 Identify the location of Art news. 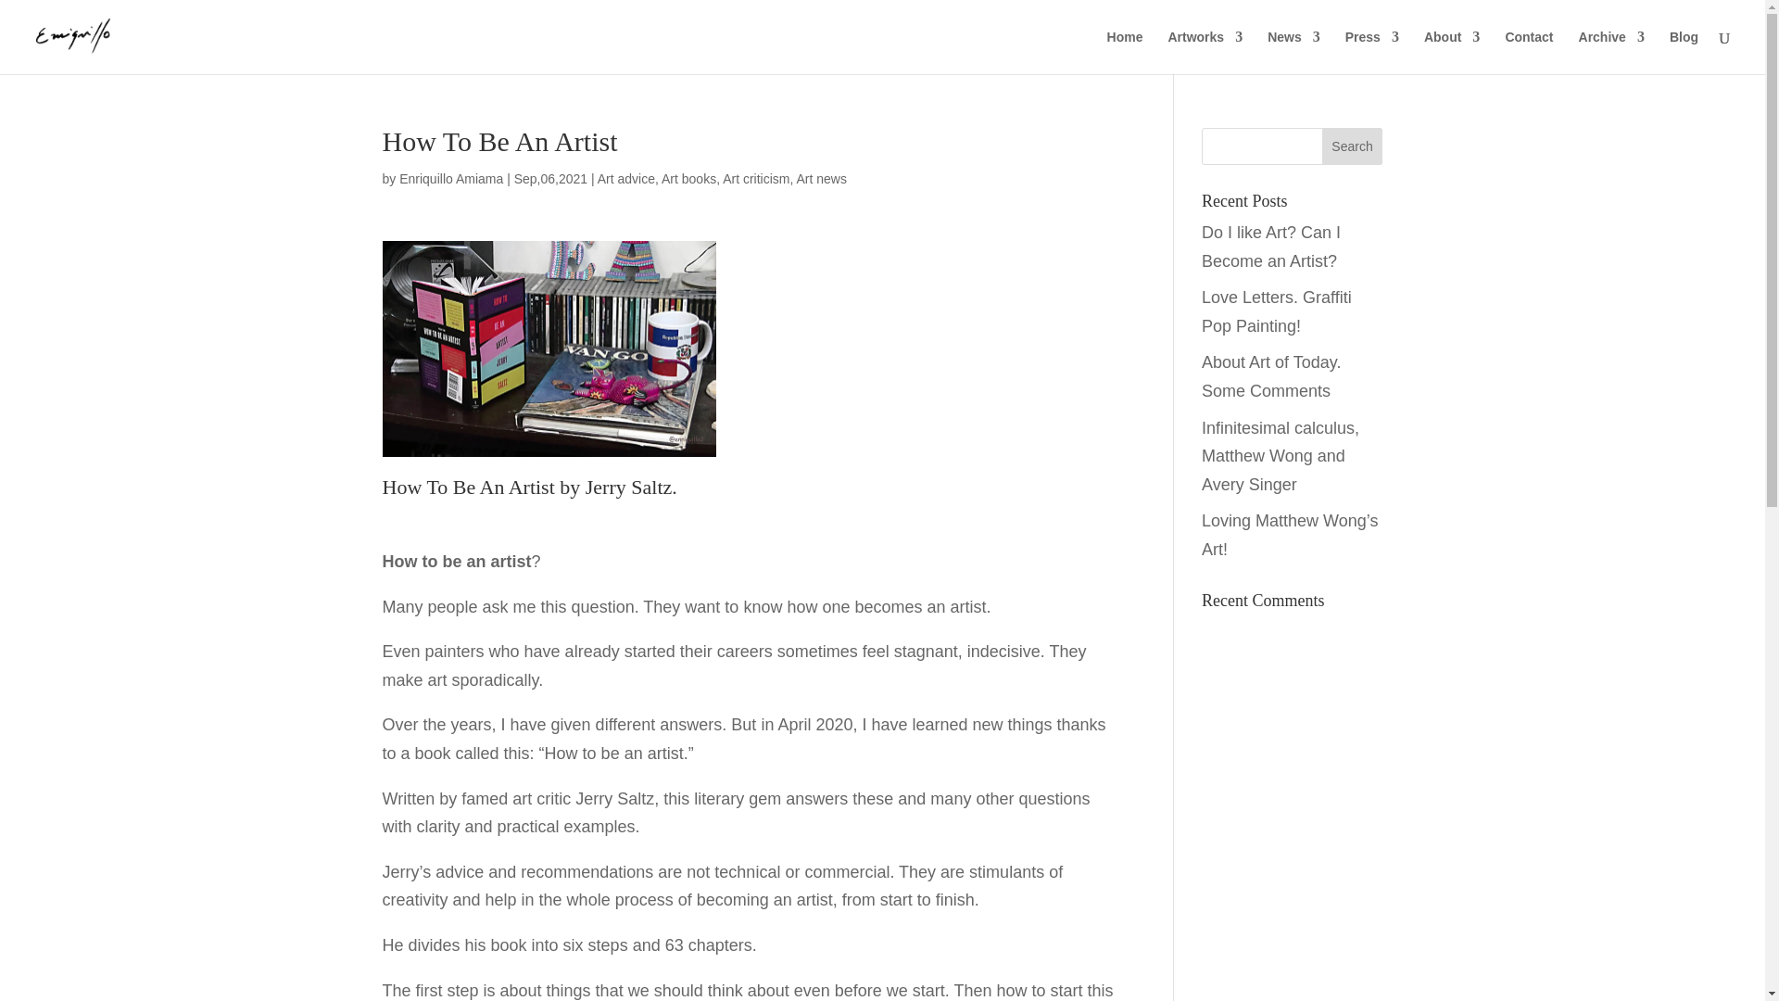
(821, 178).